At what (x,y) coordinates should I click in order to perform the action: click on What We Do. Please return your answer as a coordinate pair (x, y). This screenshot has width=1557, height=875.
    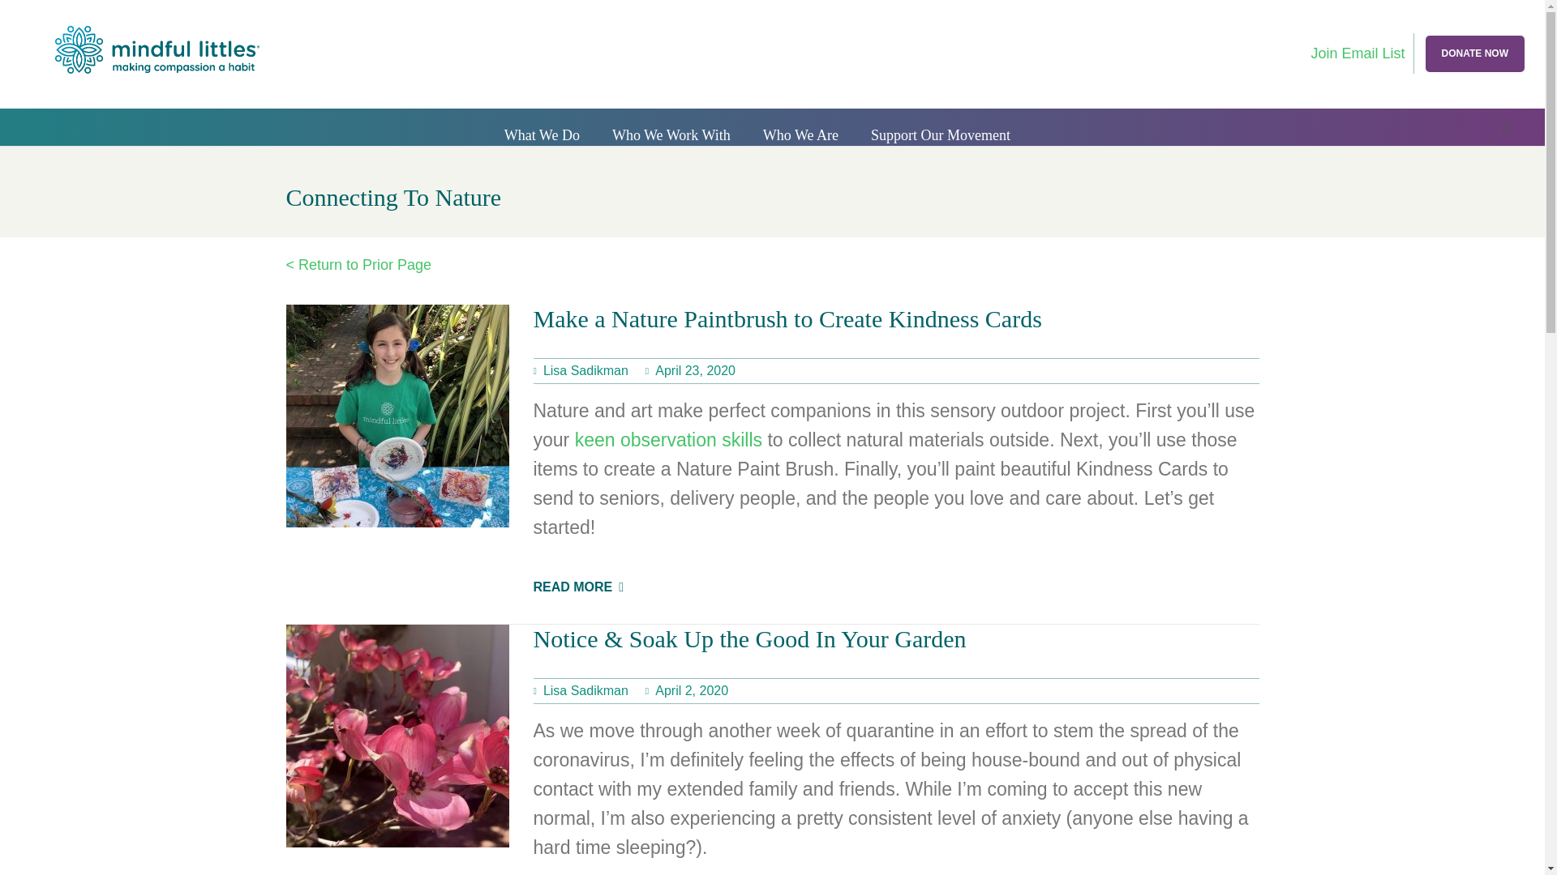
    Looking at the image, I should click on (542, 135).